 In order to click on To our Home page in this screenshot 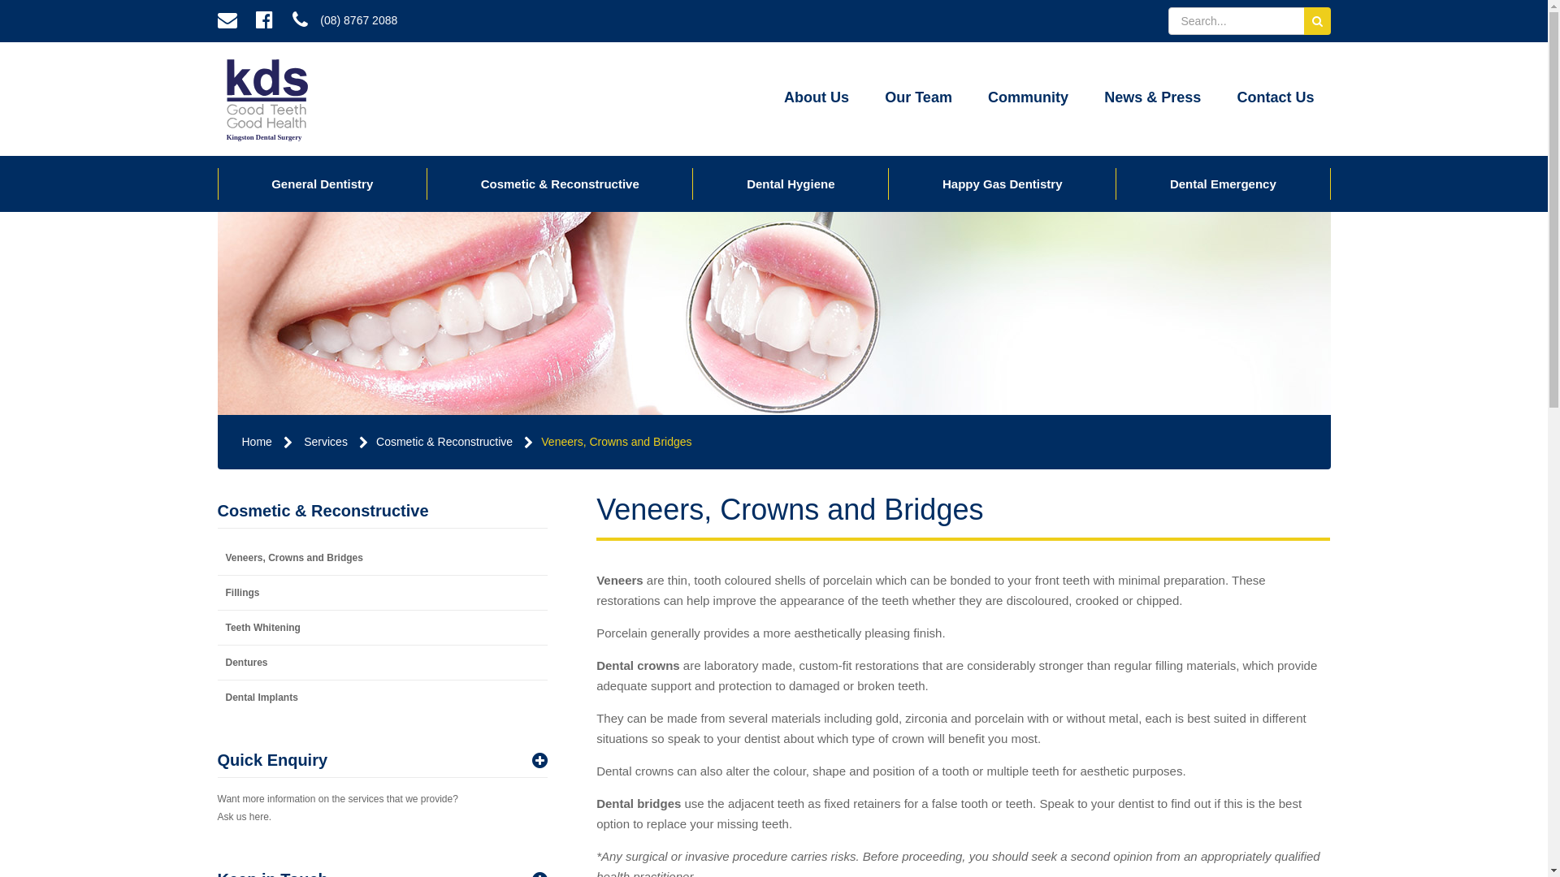, I will do `click(266, 99)`.